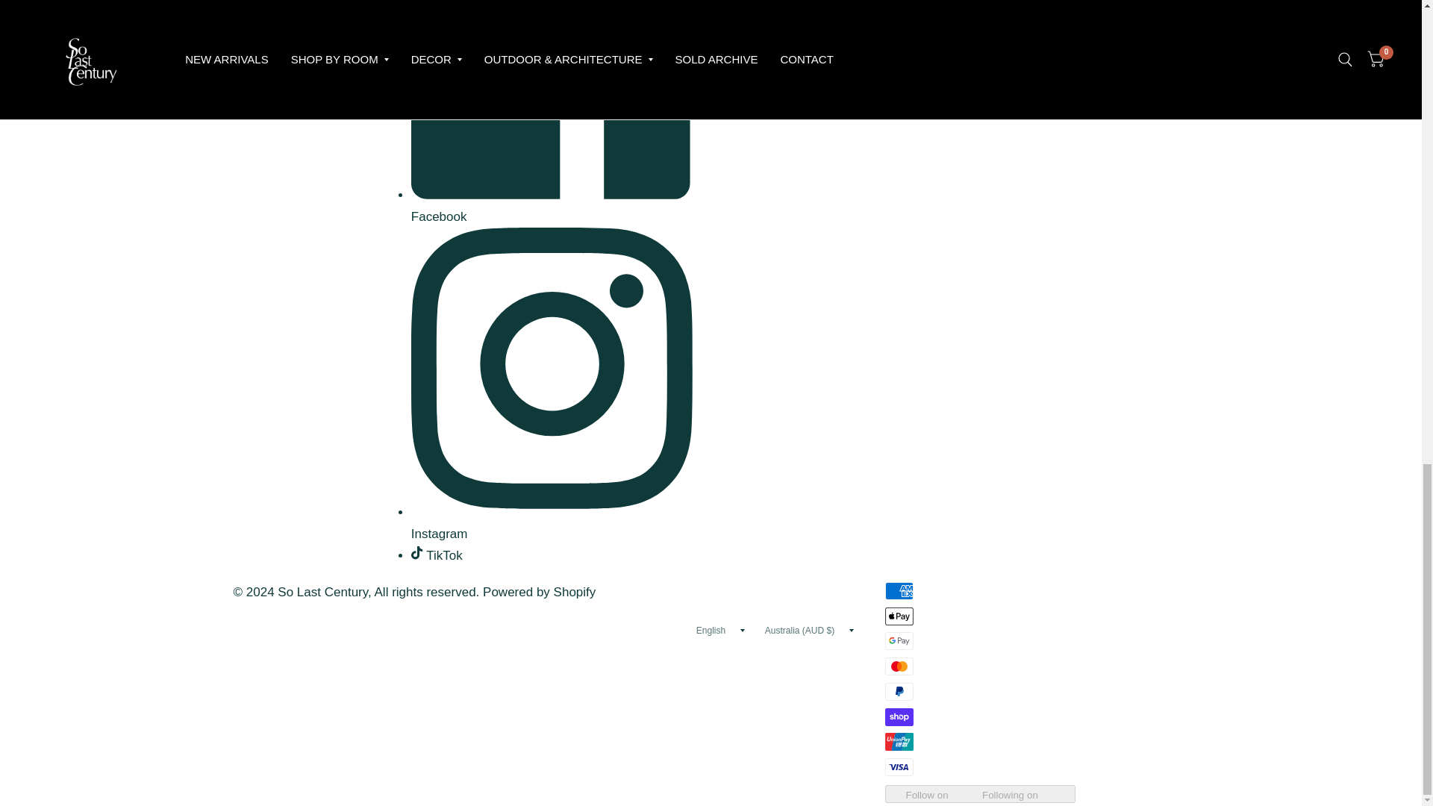 This screenshot has width=1433, height=806. What do you see at coordinates (899, 640) in the screenshot?
I see `Google Pay` at bounding box center [899, 640].